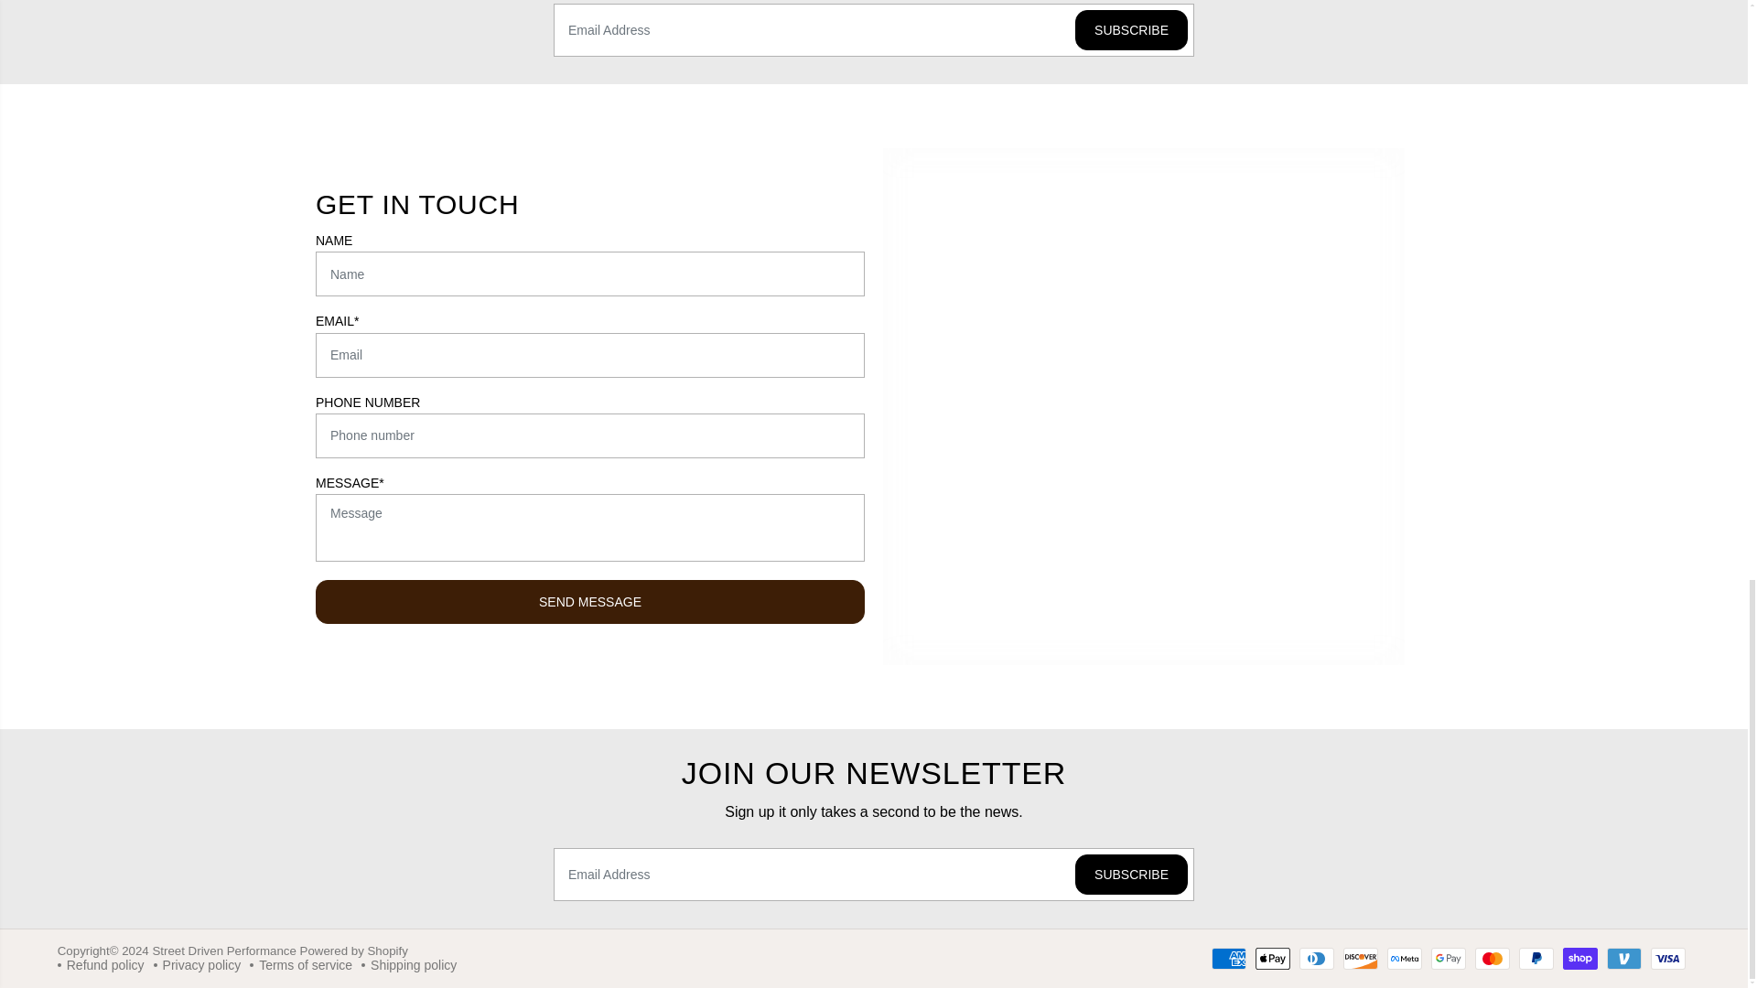  What do you see at coordinates (1579, 958) in the screenshot?
I see `Shop Pay` at bounding box center [1579, 958].